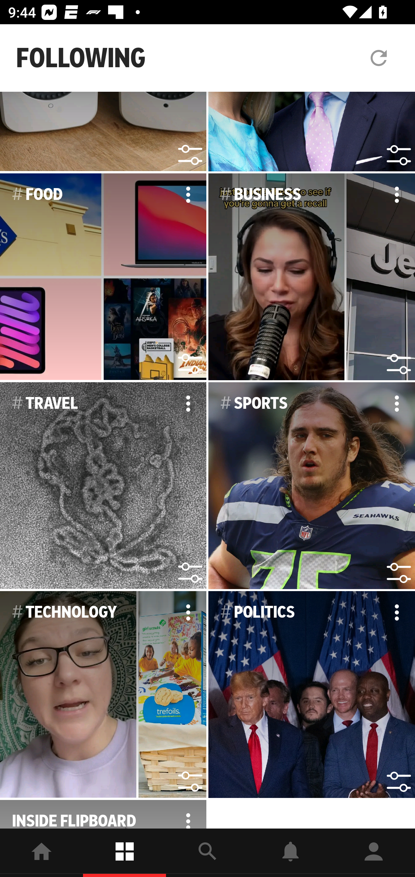 This screenshot has height=877, width=415. I want to click on Following, so click(124, 853).